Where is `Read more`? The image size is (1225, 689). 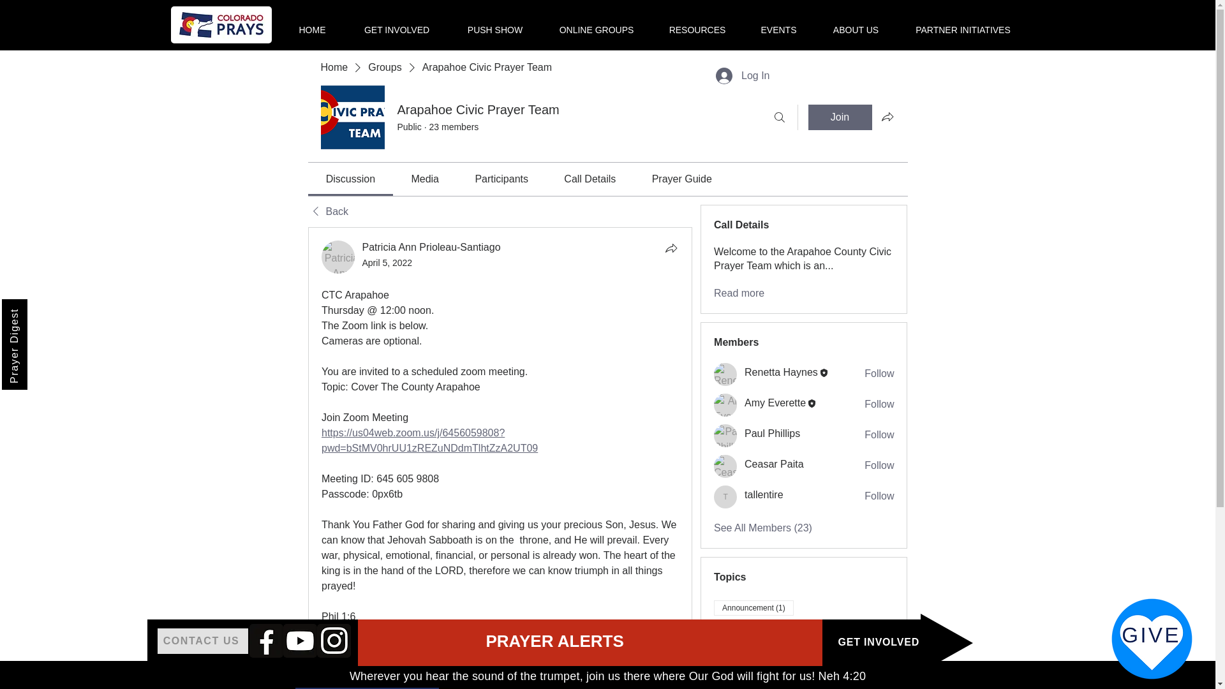
Read more is located at coordinates (739, 293).